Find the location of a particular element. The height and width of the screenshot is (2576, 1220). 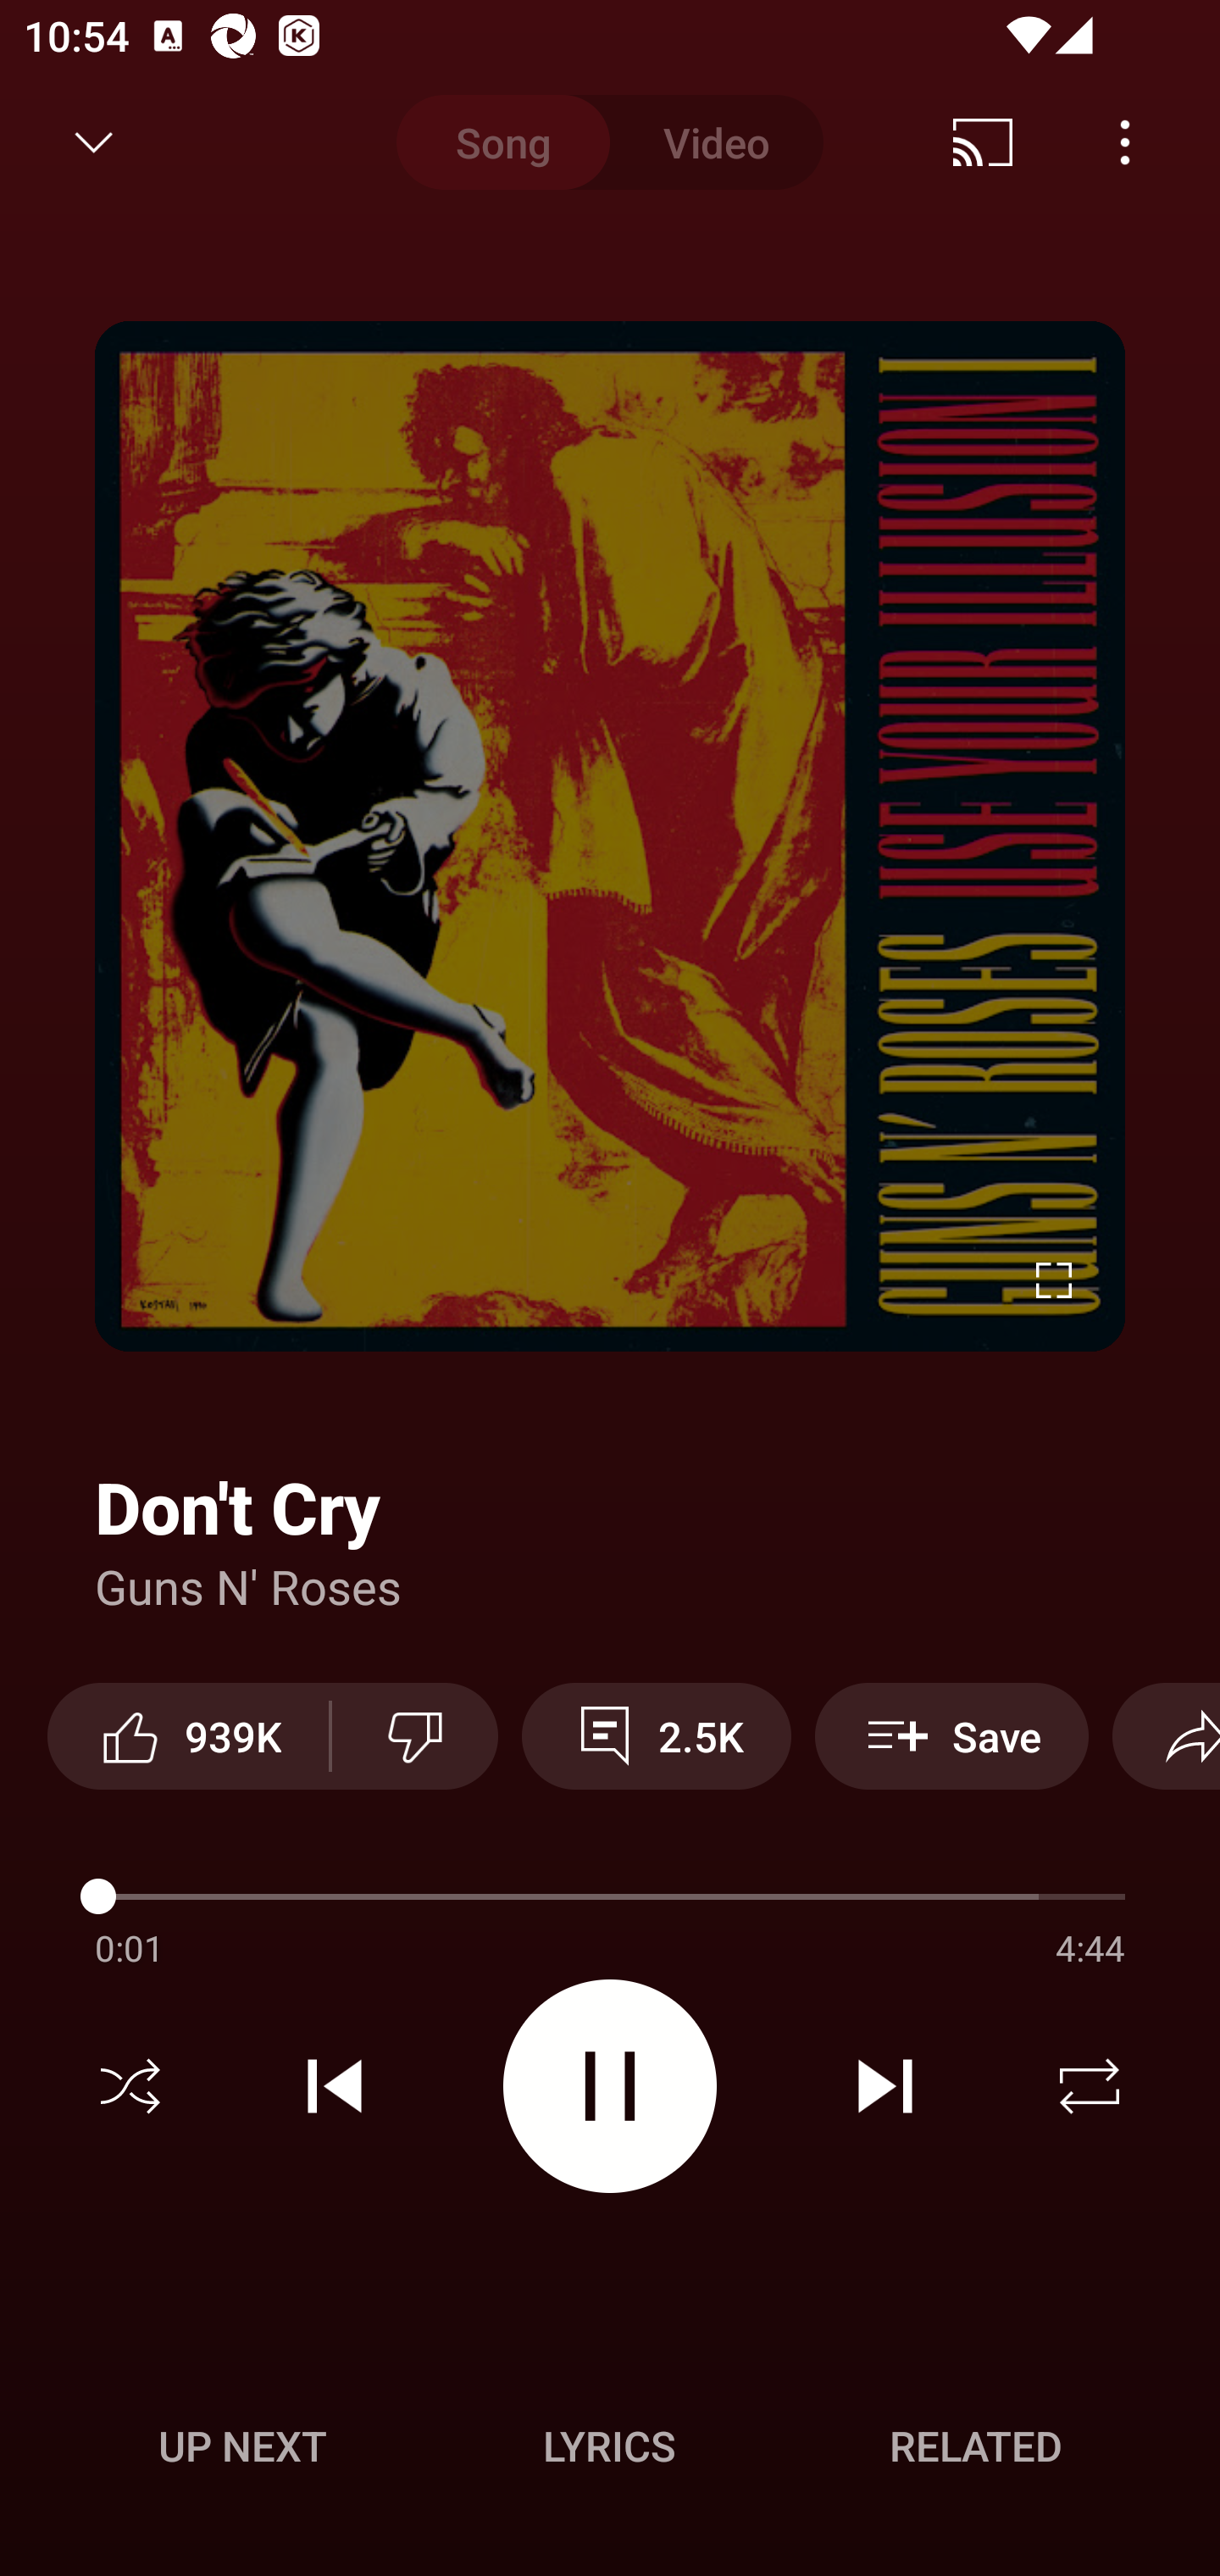

Pause video is located at coordinates (610, 2085).